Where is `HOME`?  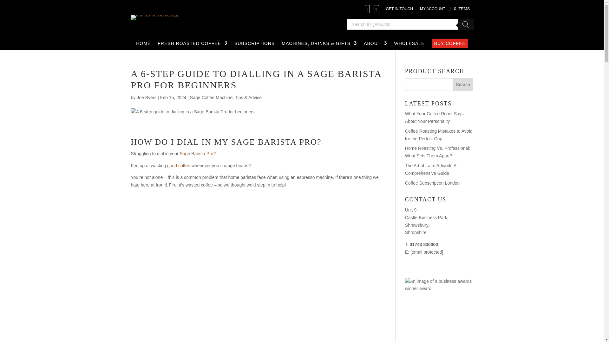 HOME is located at coordinates (143, 43).